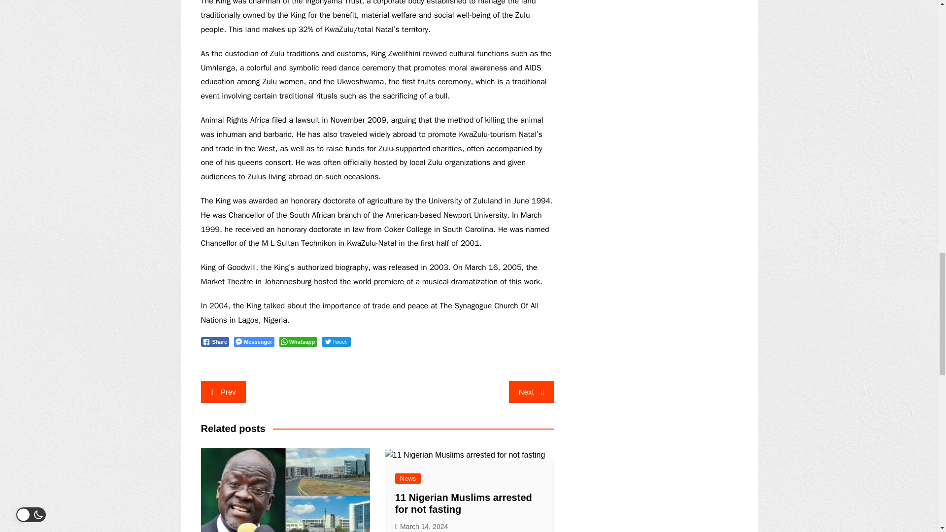 The image size is (946, 532). Describe the element at coordinates (463, 503) in the screenshot. I see `11 Nigerian Muslims arrested for not fasting` at that location.